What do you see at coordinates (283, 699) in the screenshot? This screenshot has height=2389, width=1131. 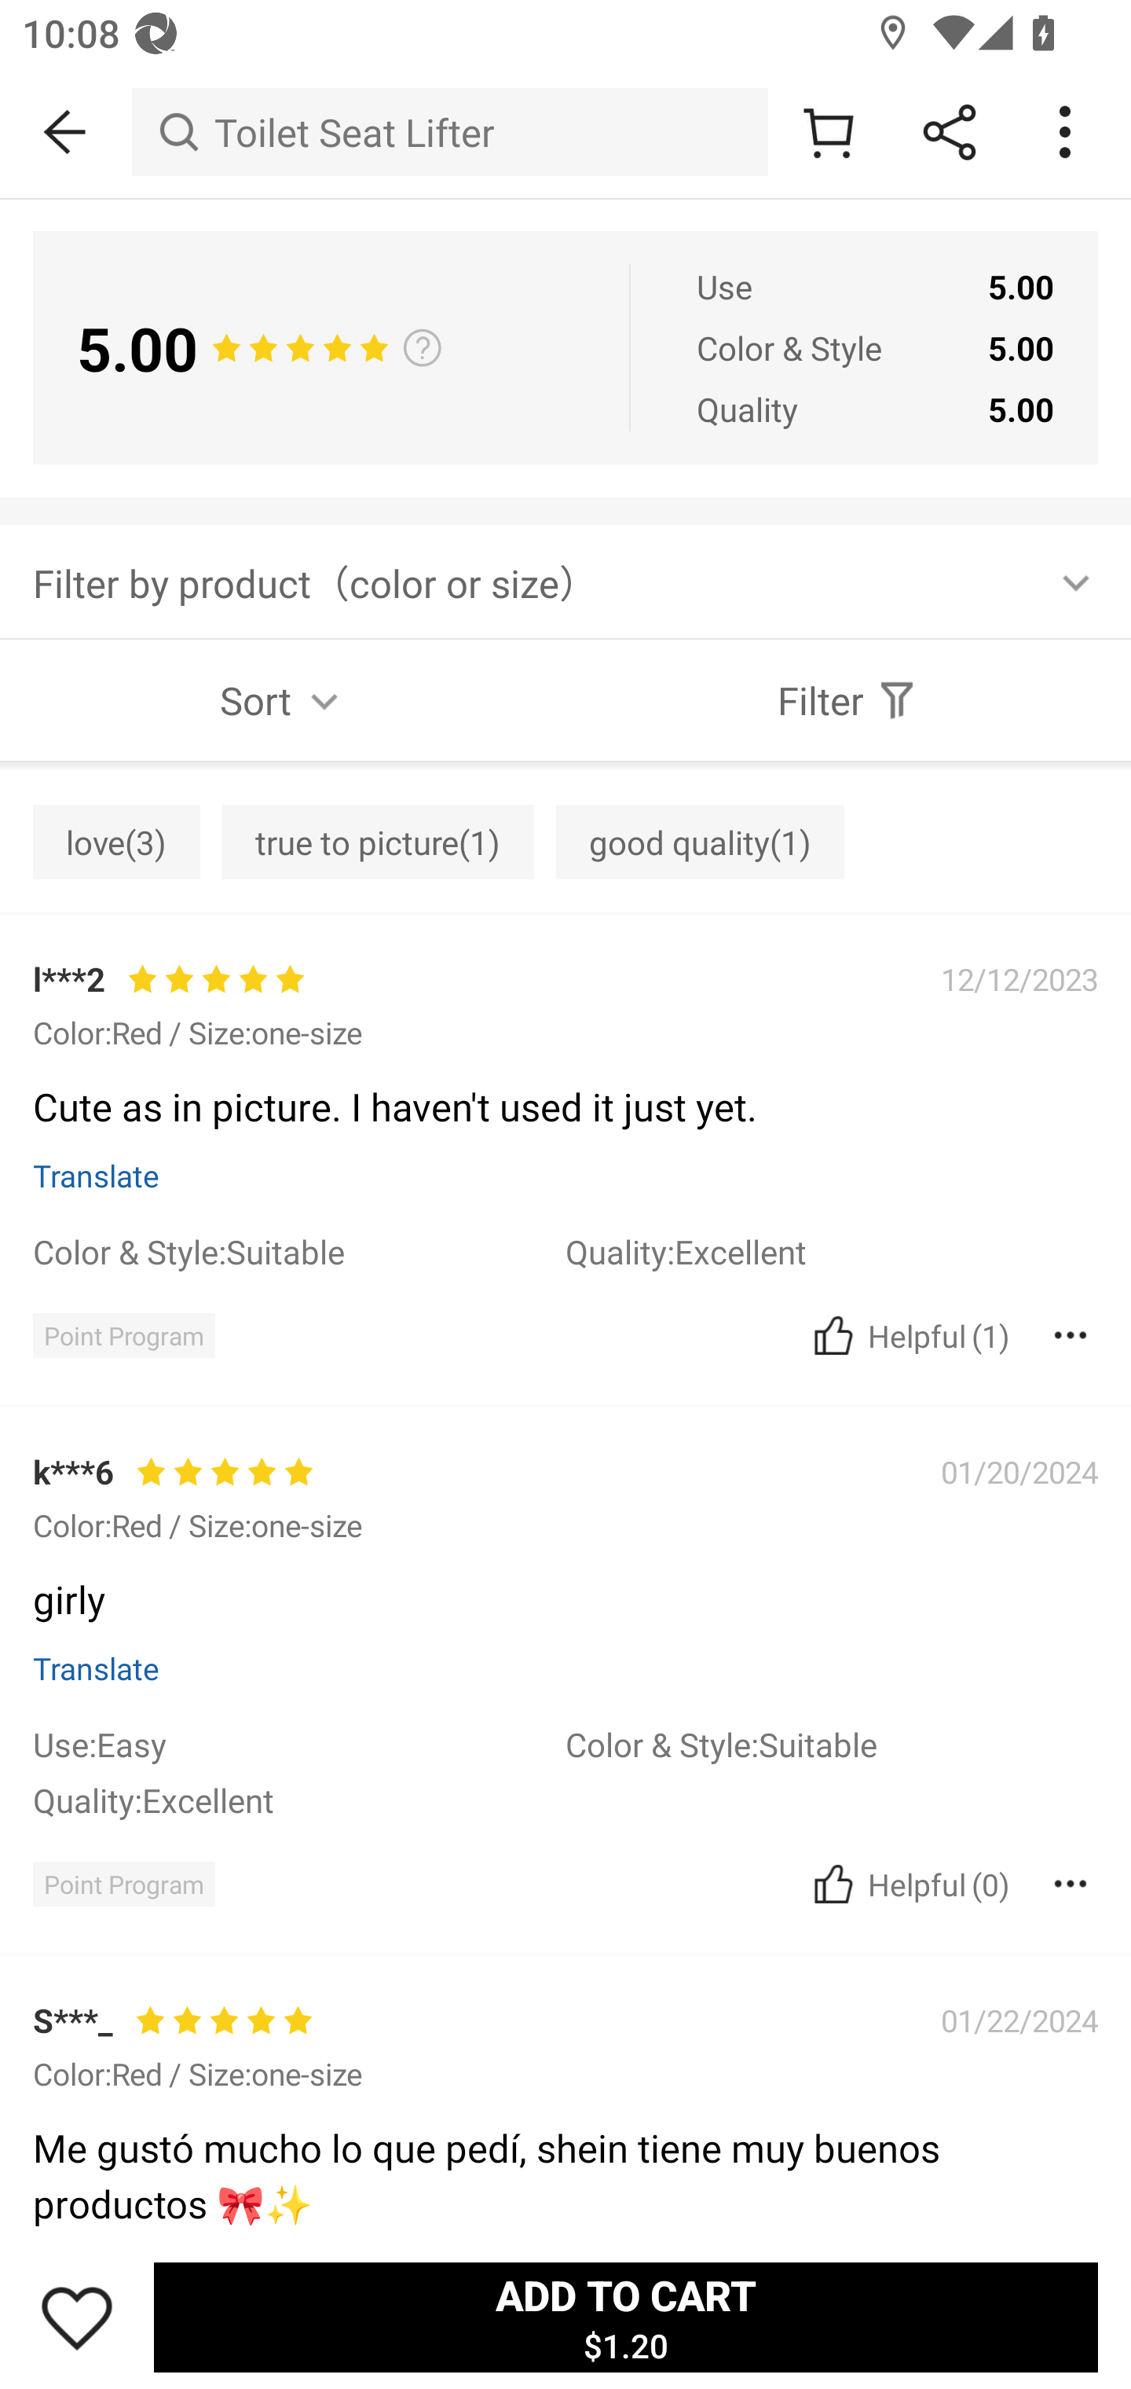 I see `Sort` at bounding box center [283, 699].